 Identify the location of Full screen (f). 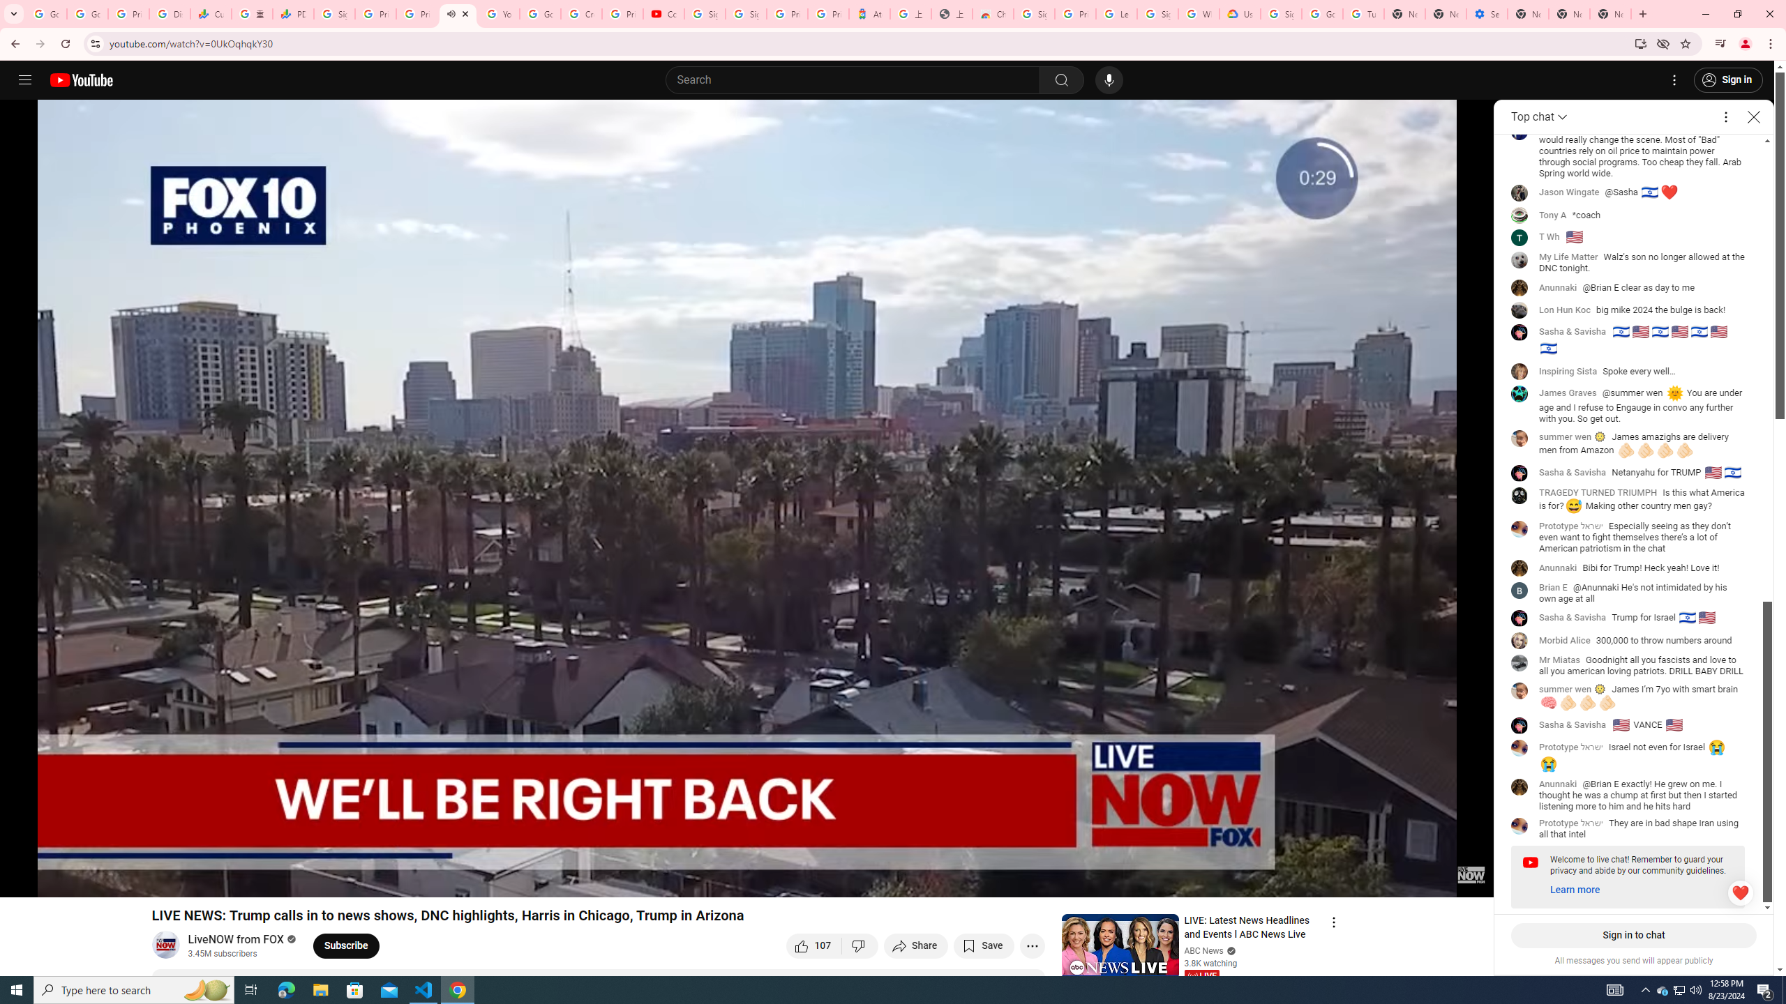
(1469, 880).